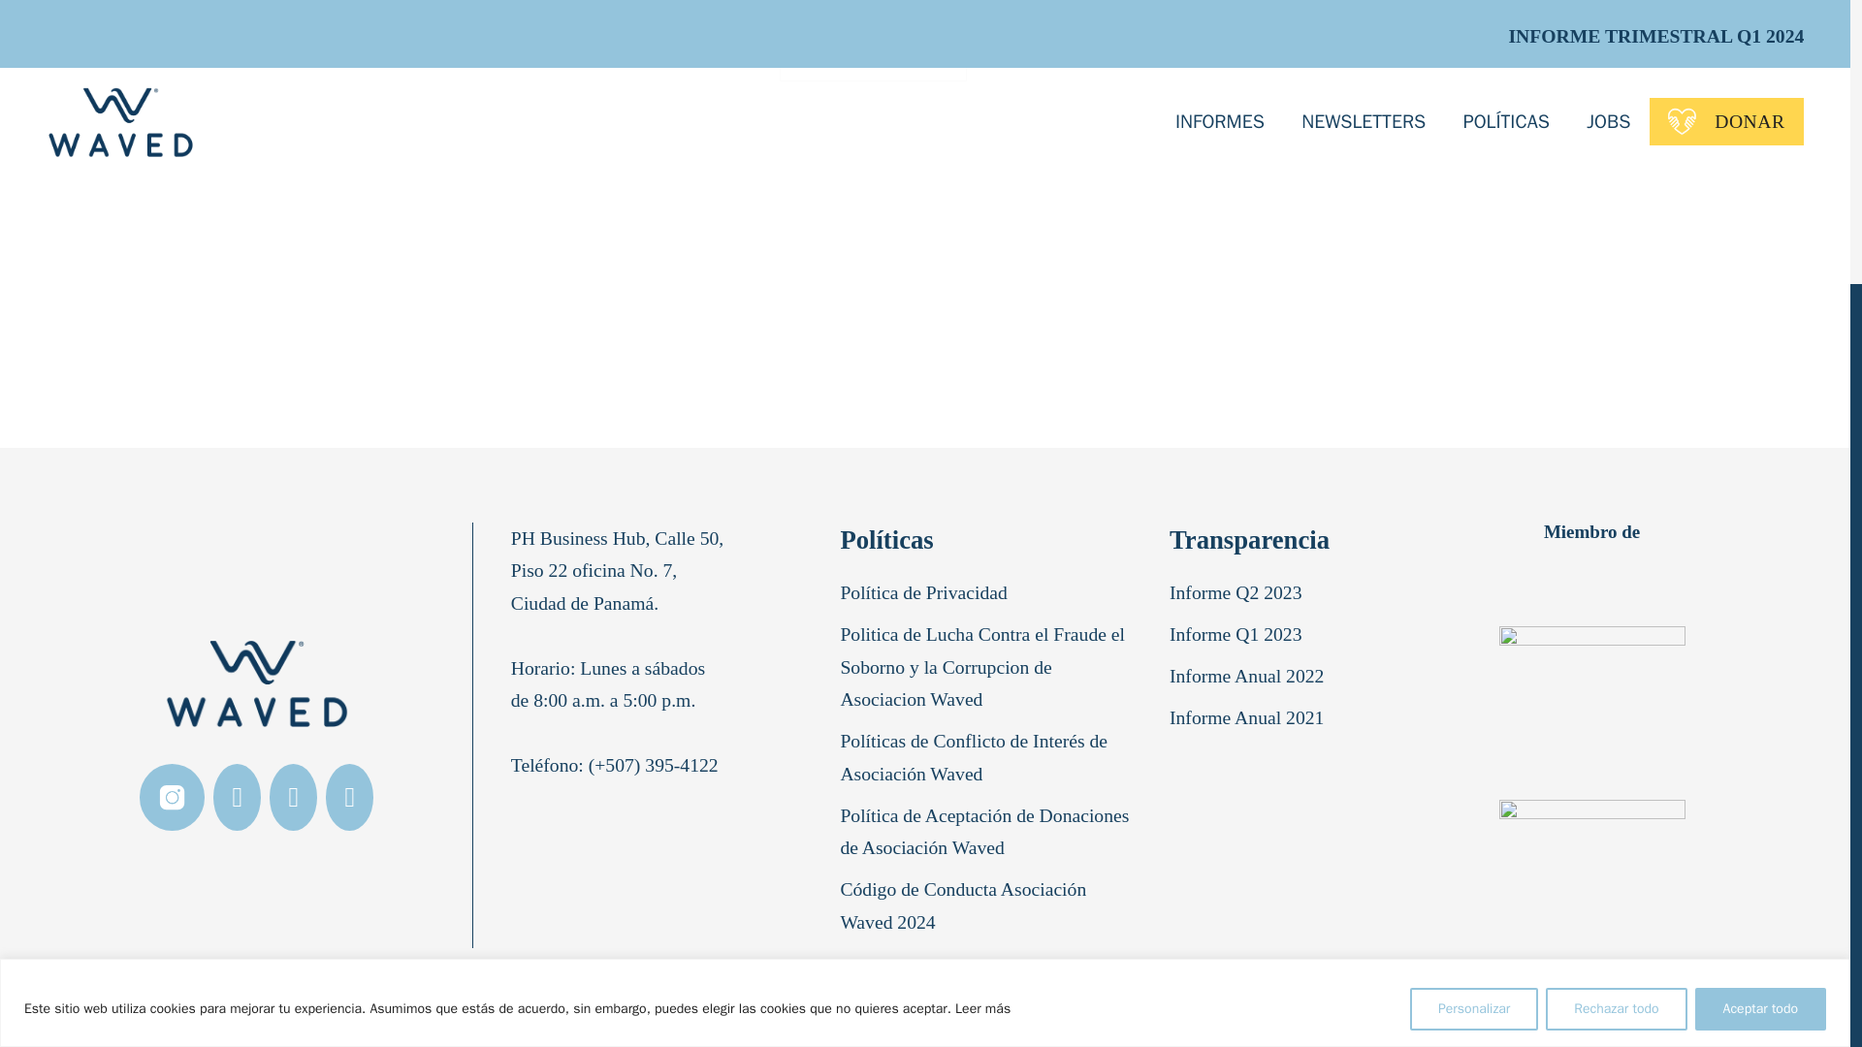  I want to click on Personalizar, so click(1473, 618).